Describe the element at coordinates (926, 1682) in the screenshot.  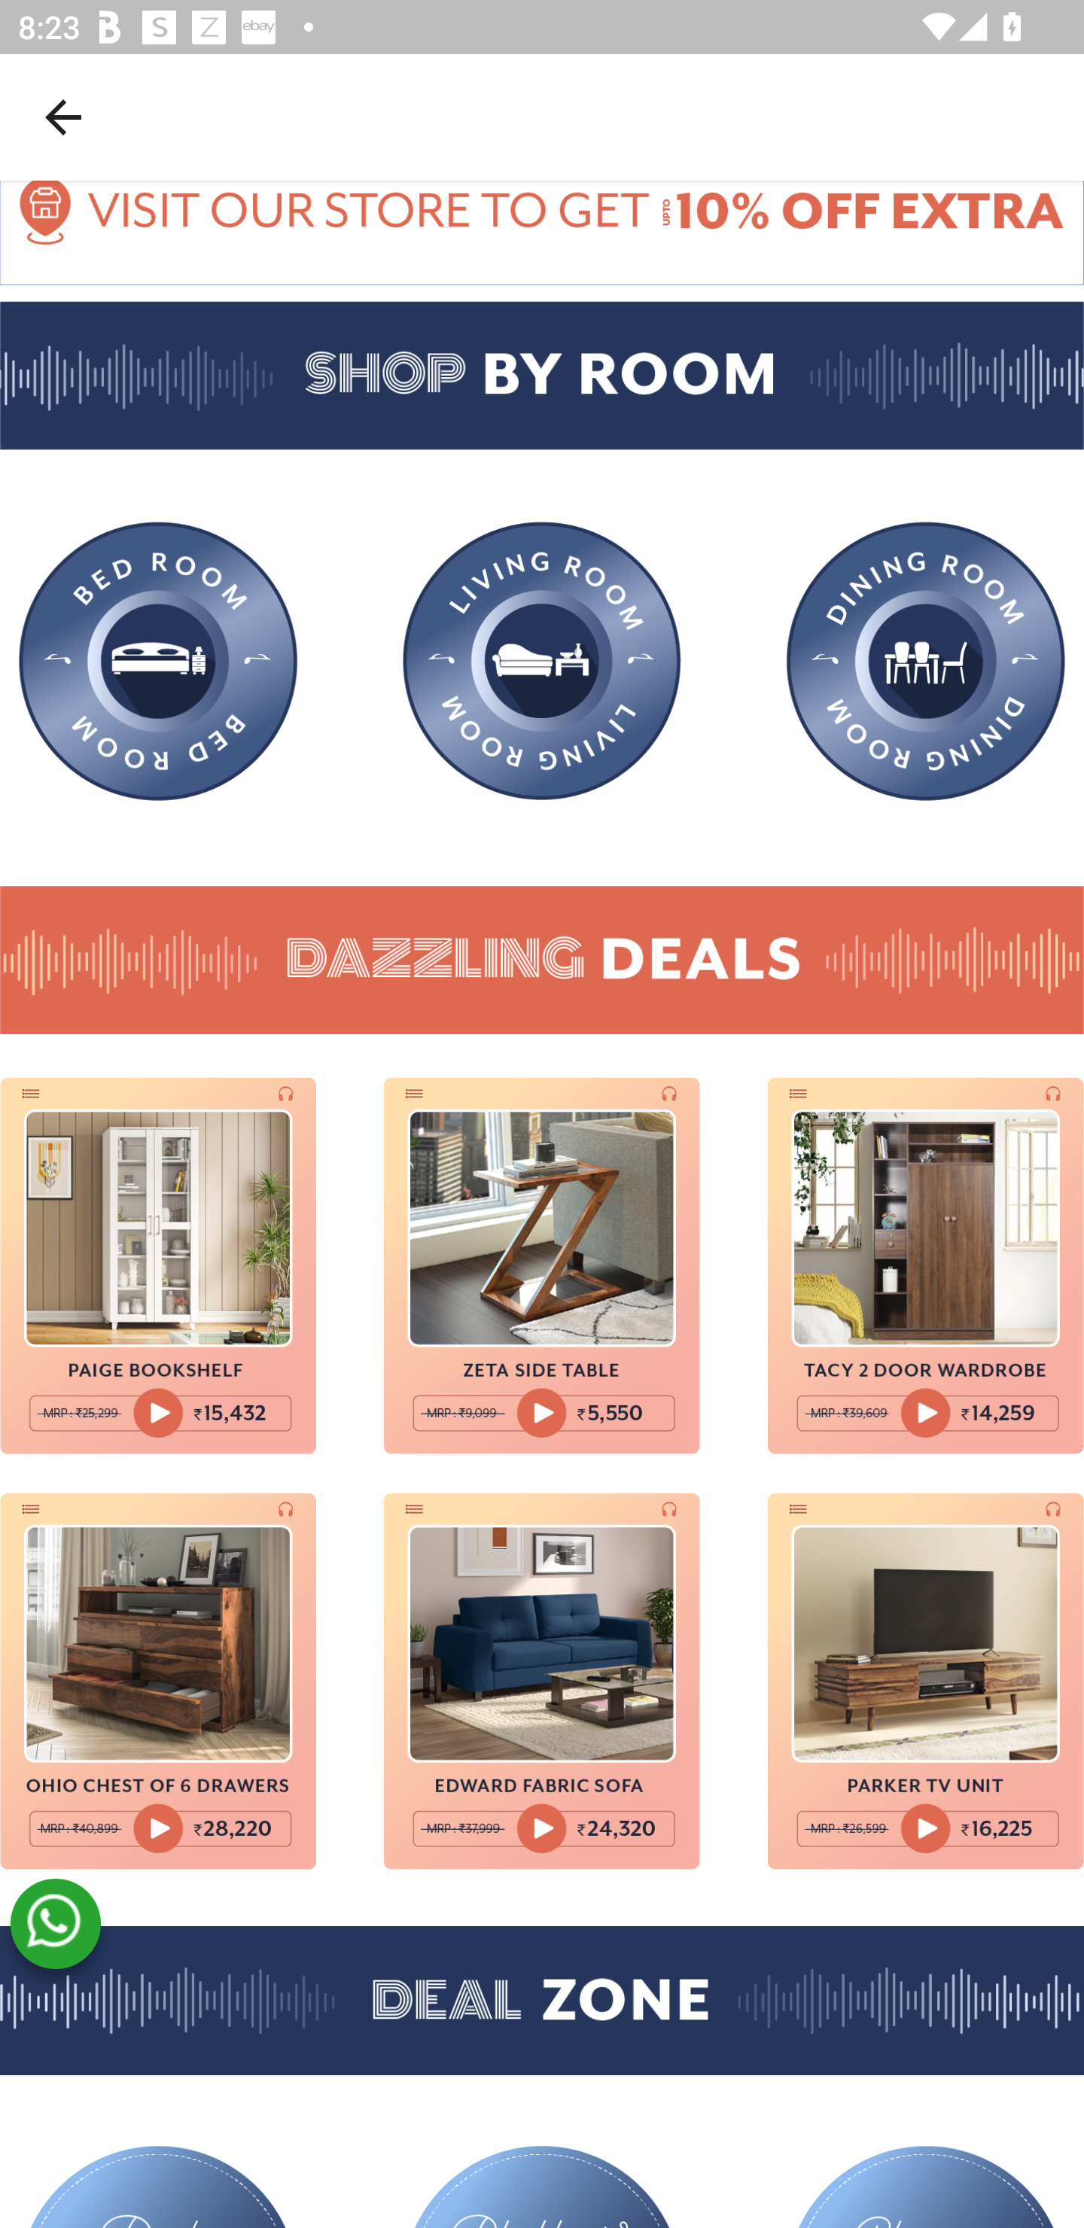
I see `Dazzling deals-6` at that location.